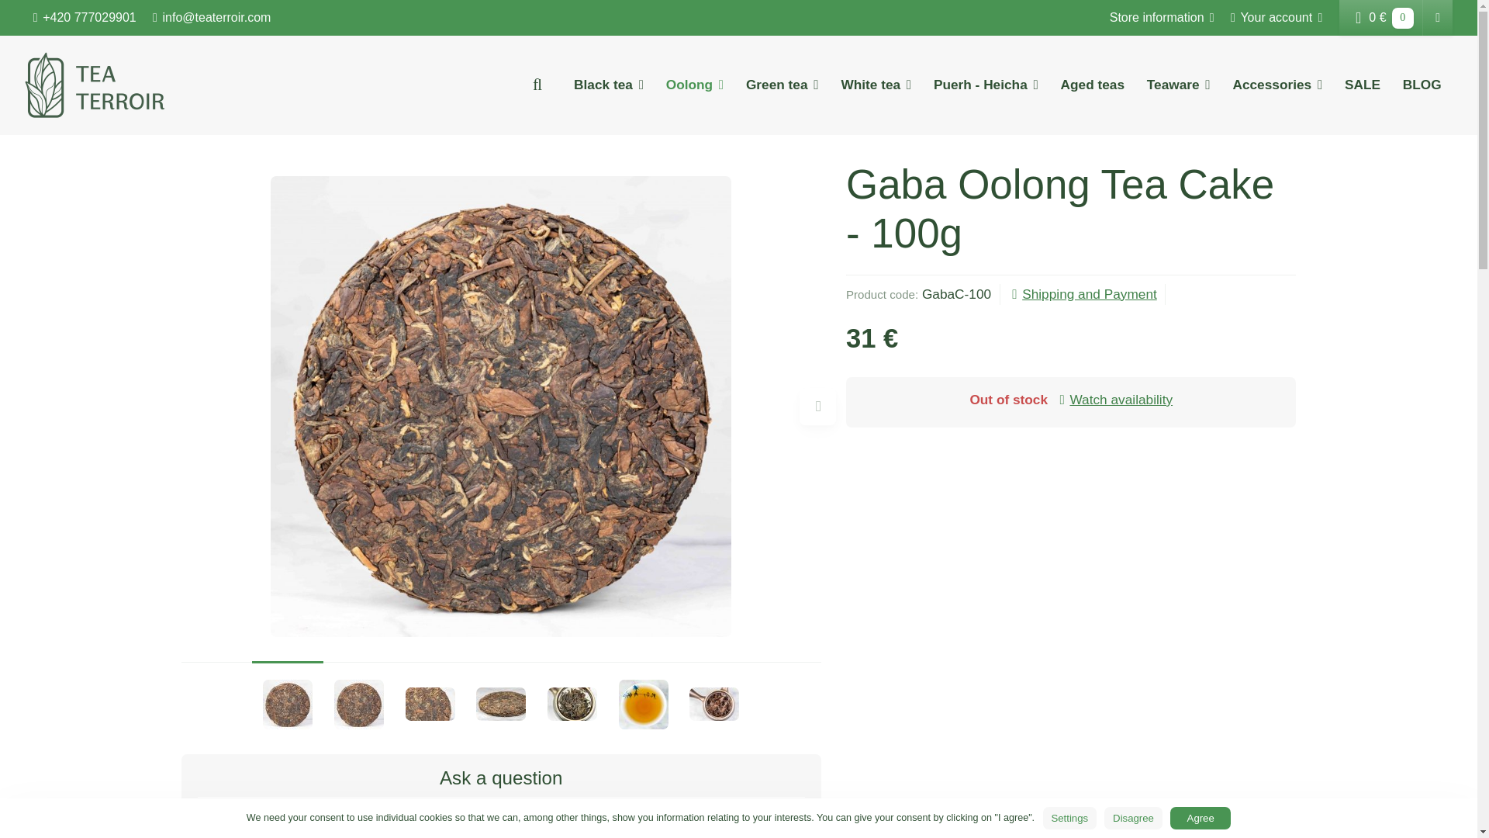 Image resolution: width=1489 pixels, height=838 pixels. What do you see at coordinates (608, 85) in the screenshot?
I see `Black tea` at bounding box center [608, 85].